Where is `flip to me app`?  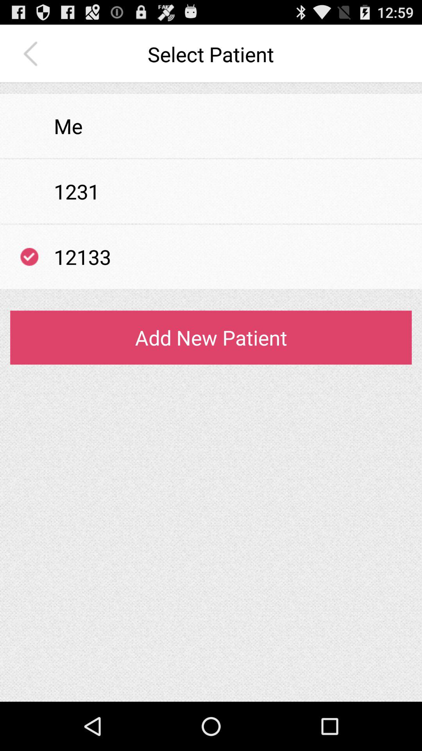 flip to me app is located at coordinates (68, 126).